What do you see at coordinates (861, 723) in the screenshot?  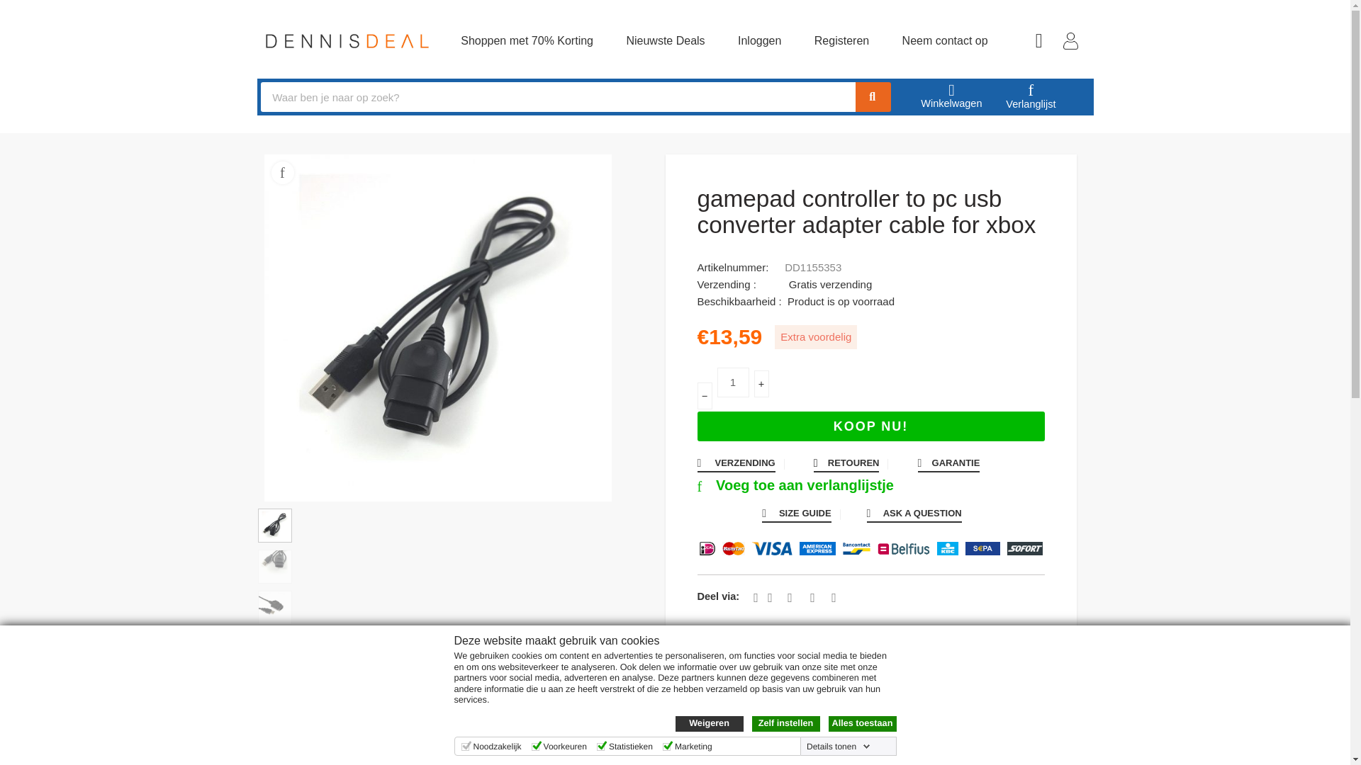 I see `Alles toestaan` at bounding box center [861, 723].